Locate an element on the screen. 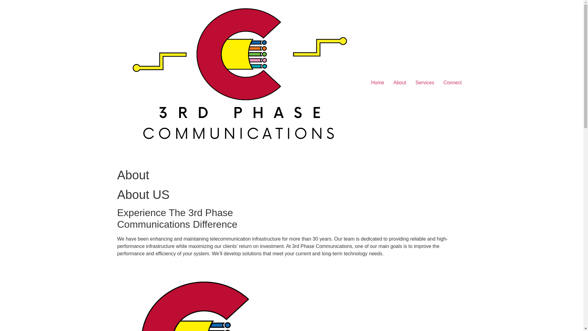 This screenshot has height=331, width=588. Home is located at coordinates (378, 83).